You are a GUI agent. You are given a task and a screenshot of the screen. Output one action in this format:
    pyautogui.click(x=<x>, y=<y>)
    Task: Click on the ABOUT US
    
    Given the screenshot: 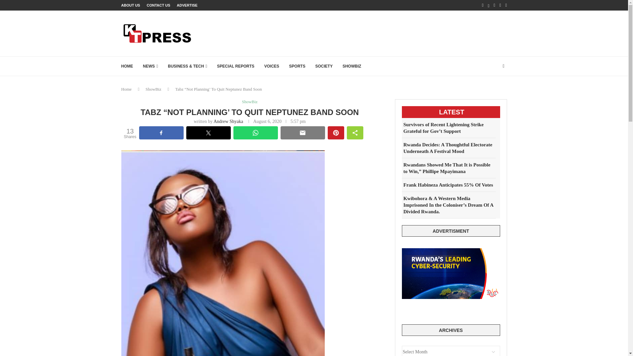 What is the action you would take?
    pyautogui.click(x=131, y=5)
    